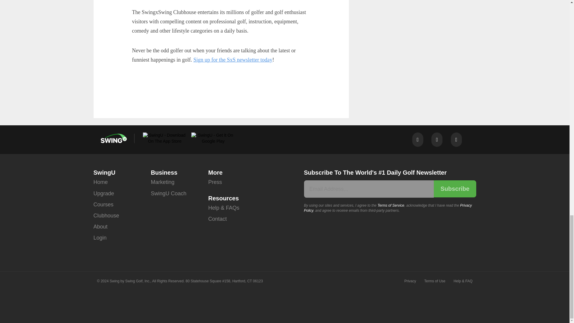 The width and height of the screenshot is (574, 323). What do you see at coordinates (103, 205) in the screenshot?
I see `Courses` at bounding box center [103, 205].